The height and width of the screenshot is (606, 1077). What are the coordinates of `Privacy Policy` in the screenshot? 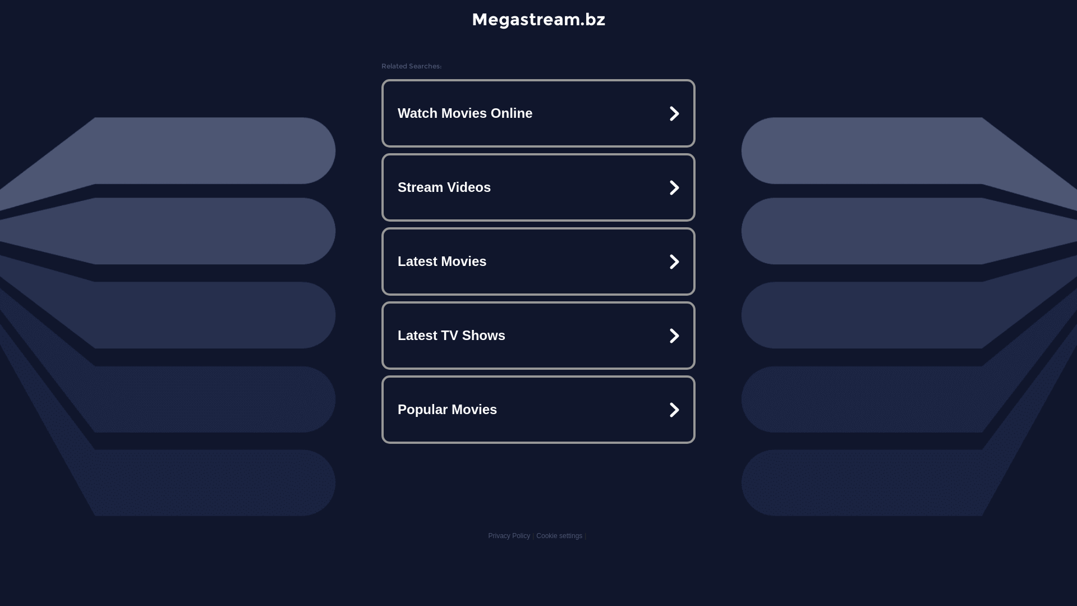 It's located at (509, 536).